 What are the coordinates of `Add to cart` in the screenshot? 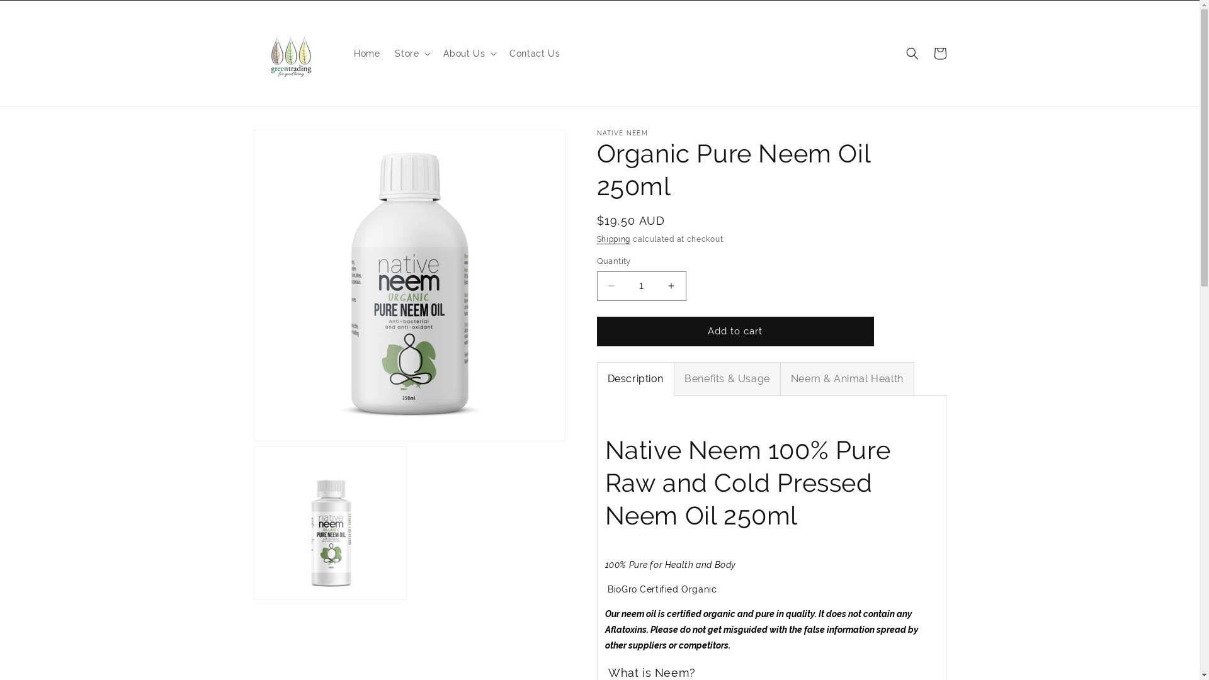 It's located at (735, 331).